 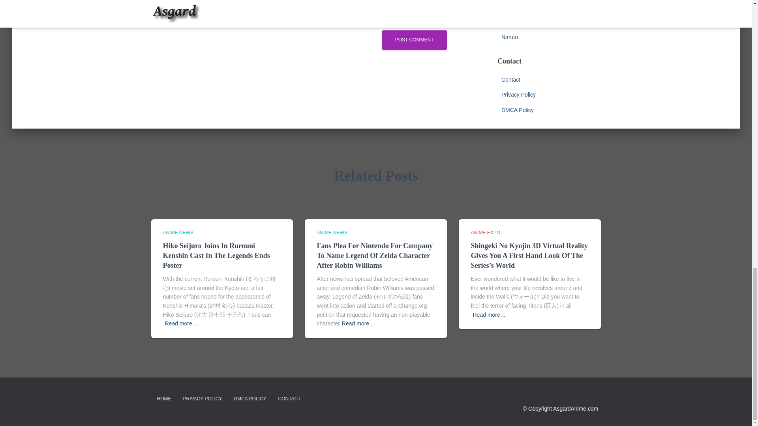 I want to click on DMCA Policy, so click(x=517, y=110).